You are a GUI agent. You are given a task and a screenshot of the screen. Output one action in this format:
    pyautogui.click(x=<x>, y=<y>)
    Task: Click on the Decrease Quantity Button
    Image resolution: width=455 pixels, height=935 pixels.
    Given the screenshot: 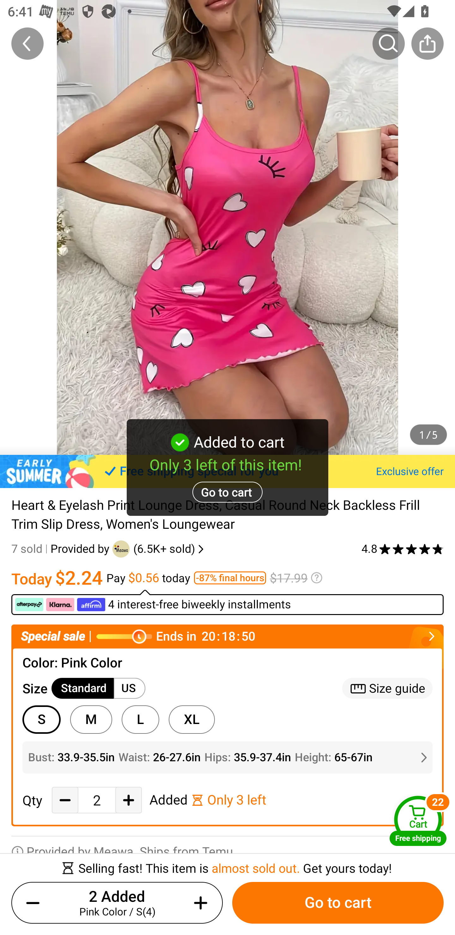 What is the action you would take?
    pyautogui.click(x=35, y=903)
    